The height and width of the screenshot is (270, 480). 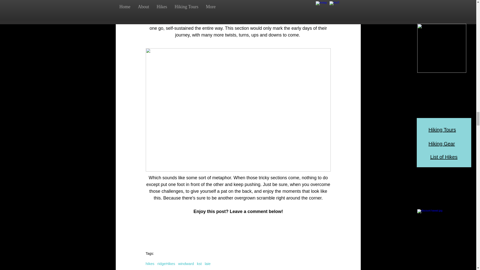 I want to click on windward, so click(x=186, y=263).